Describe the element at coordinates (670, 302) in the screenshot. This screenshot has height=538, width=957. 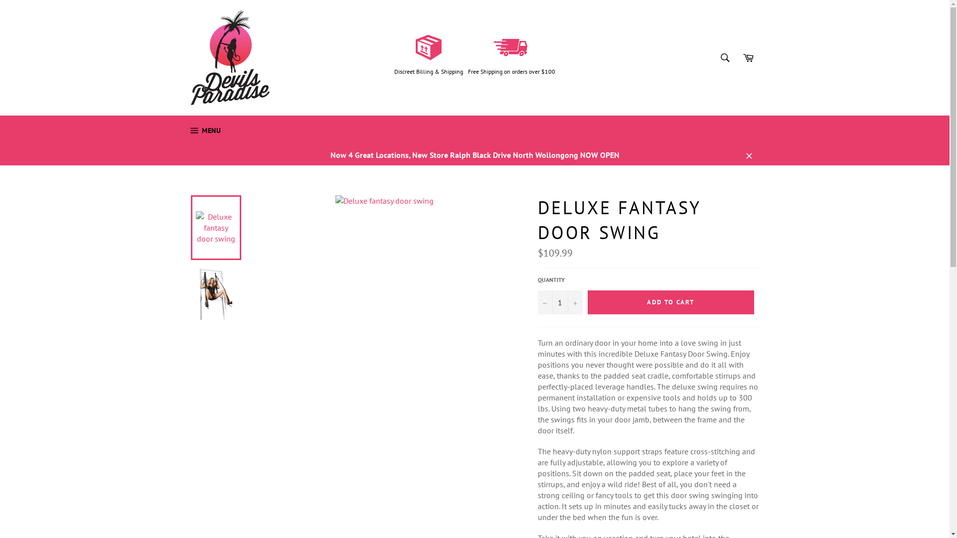
I see `ADD TO CART` at that location.